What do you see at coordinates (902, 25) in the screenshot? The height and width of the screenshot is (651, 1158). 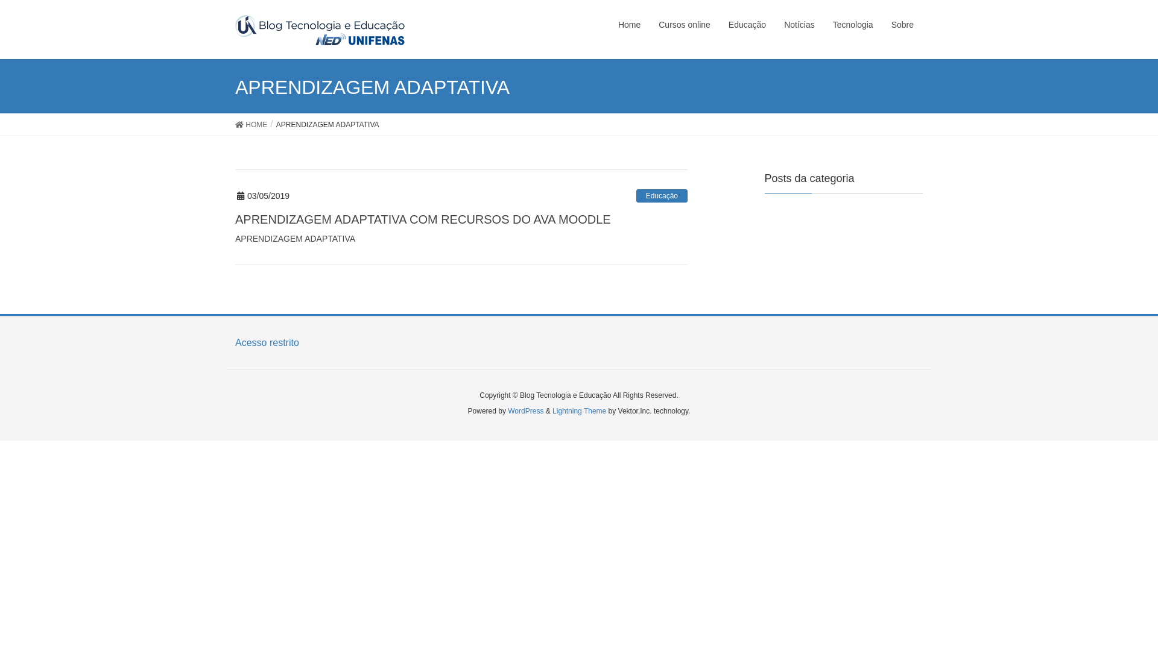 I see `Sobre` at bounding box center [902, 25].